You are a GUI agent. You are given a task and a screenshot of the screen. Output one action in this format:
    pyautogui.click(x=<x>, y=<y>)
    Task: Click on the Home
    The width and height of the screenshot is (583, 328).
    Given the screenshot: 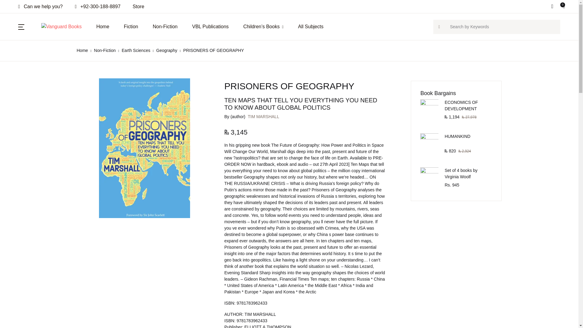 What is the action you would take?
    pyautogui.click(x=82, y=50)
    